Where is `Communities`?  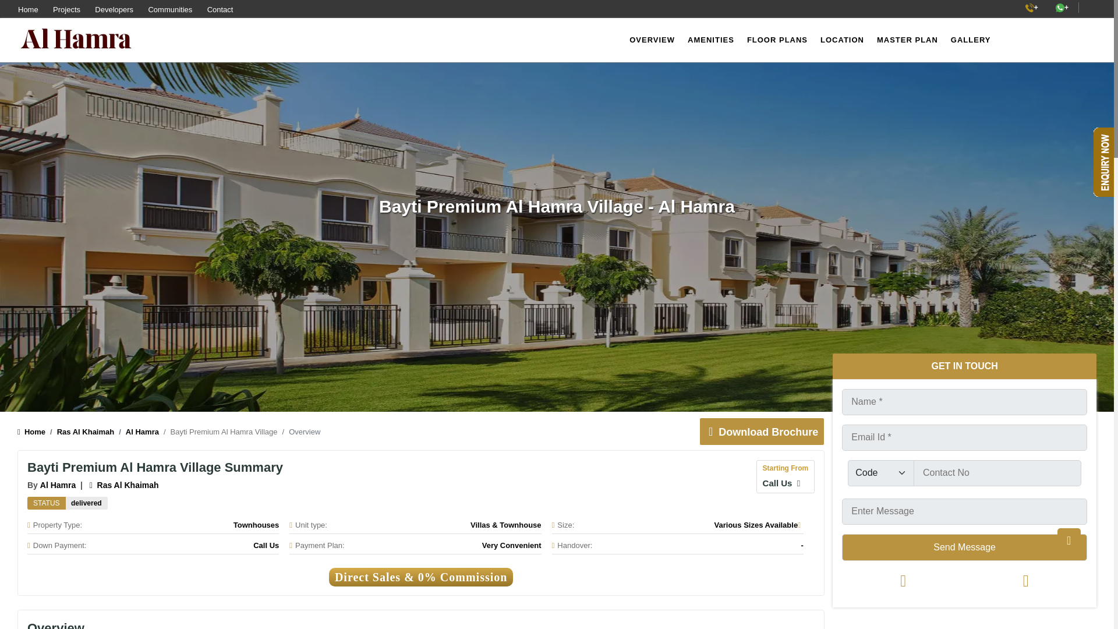 Communities is located at coordinates (170, 9).